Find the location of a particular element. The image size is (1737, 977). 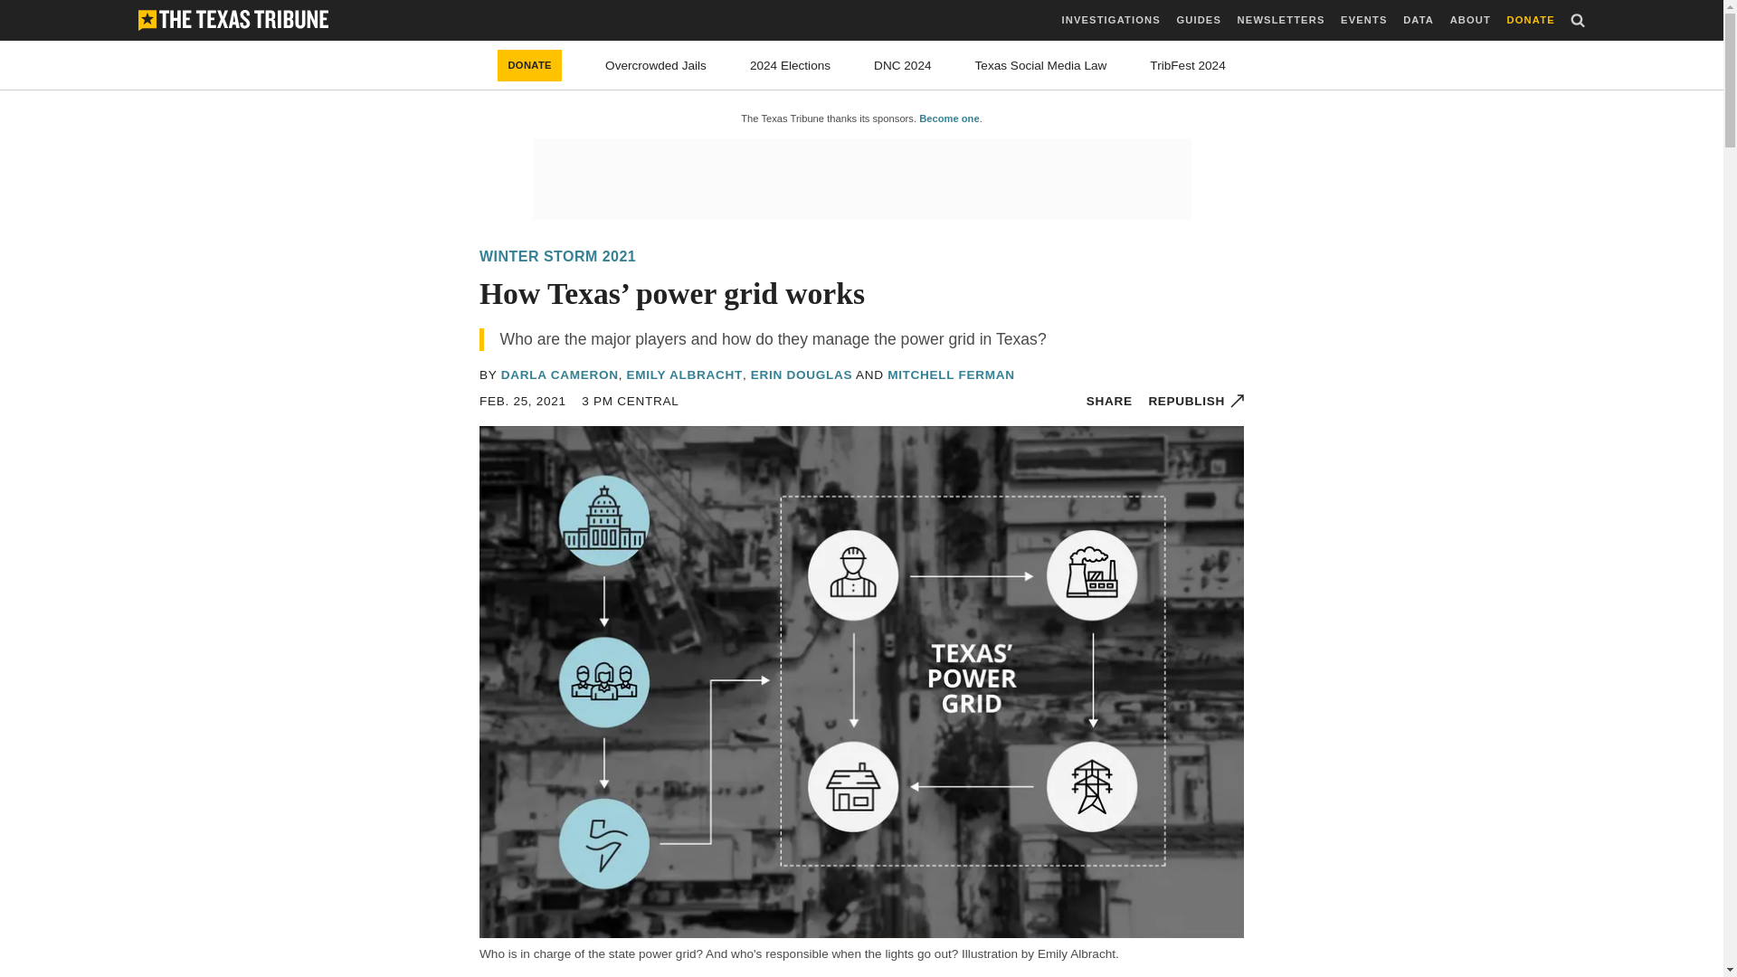

Become one is located at coordinates (948, 119).